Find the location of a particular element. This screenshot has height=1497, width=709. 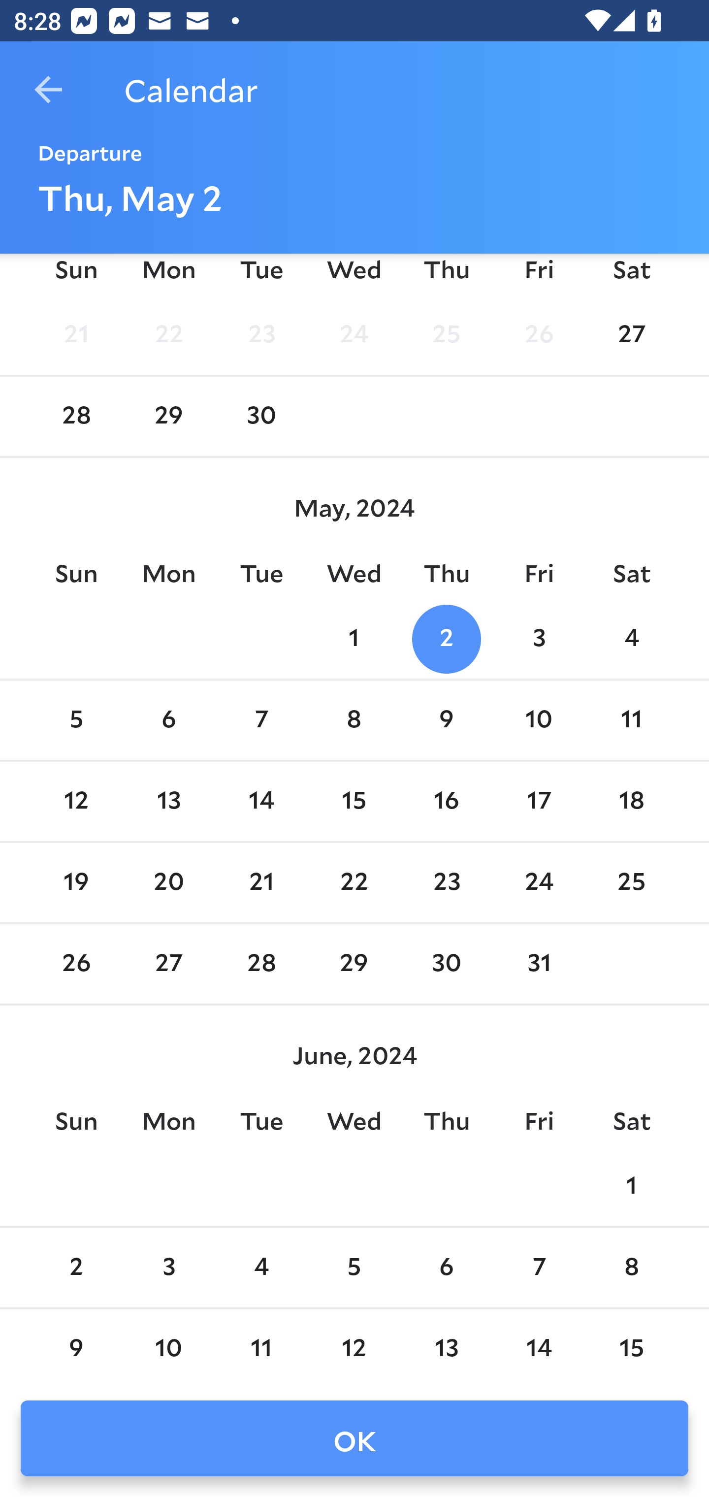

10 is located at coordinates (539, 720).